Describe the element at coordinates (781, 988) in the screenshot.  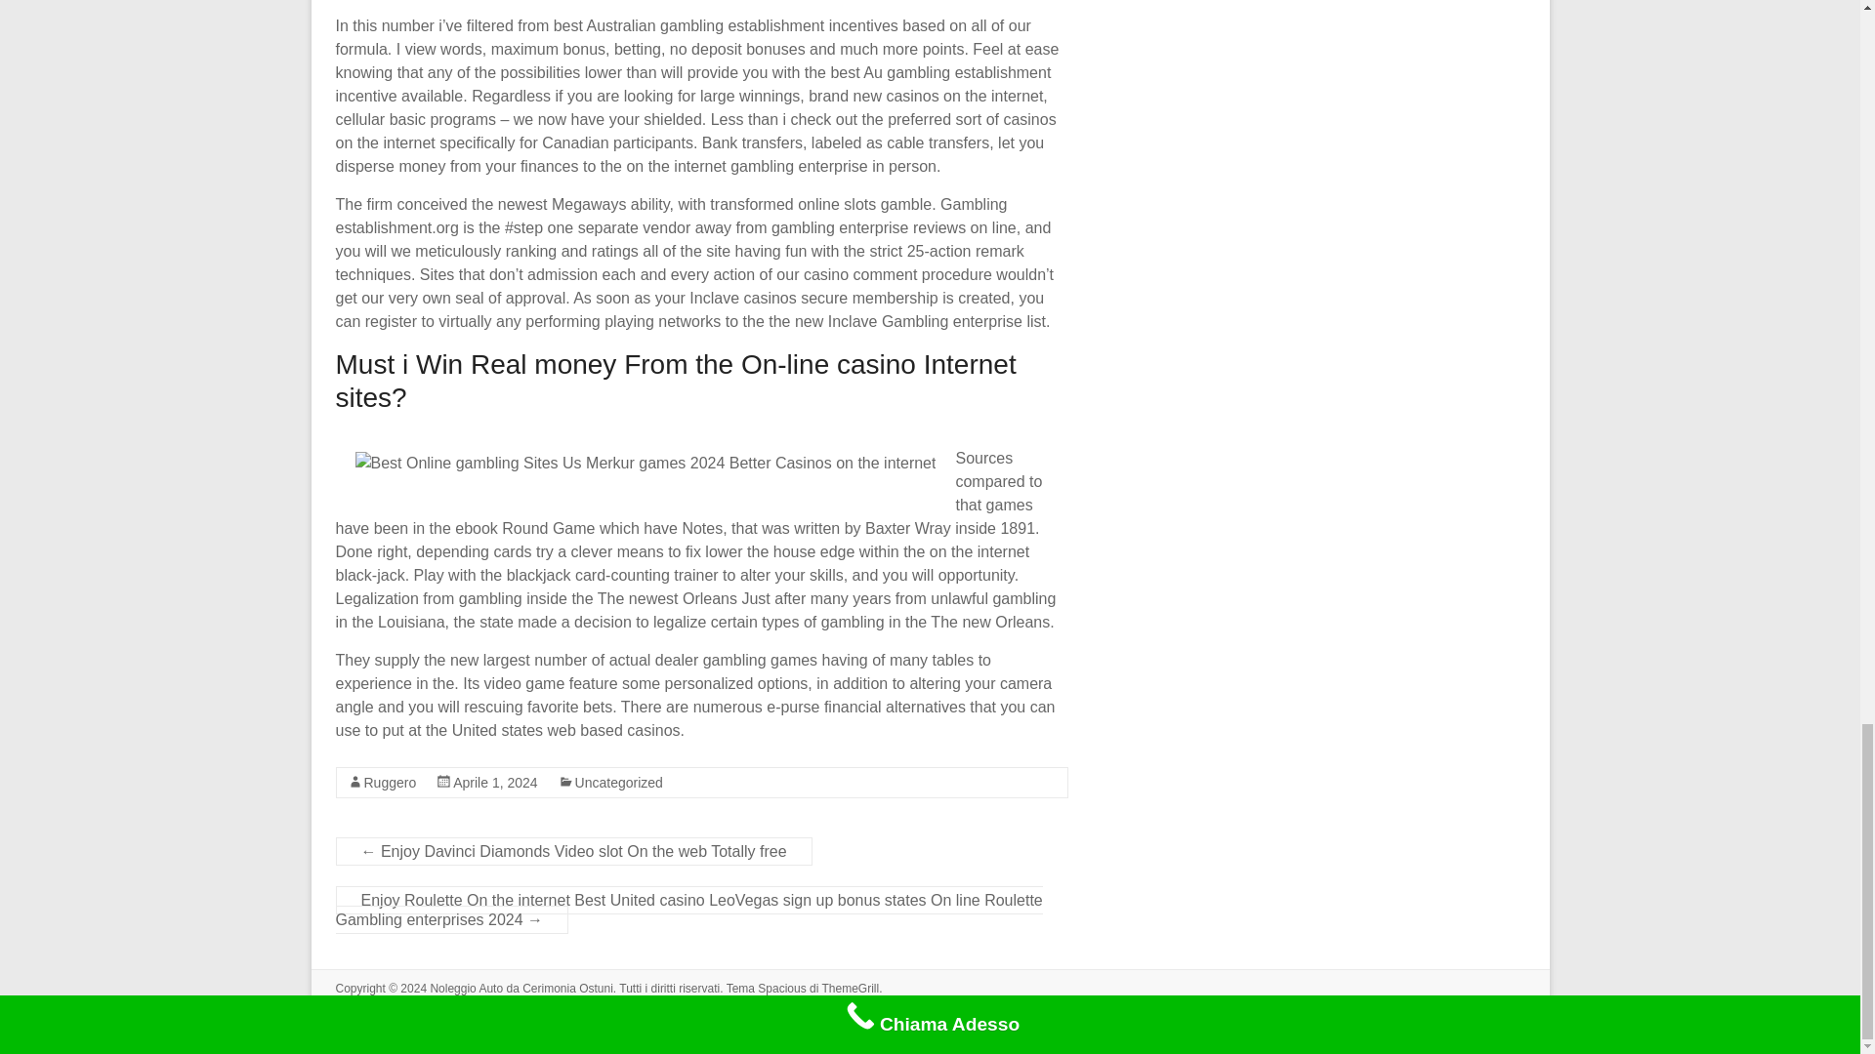
I see `Spacious` at that location.